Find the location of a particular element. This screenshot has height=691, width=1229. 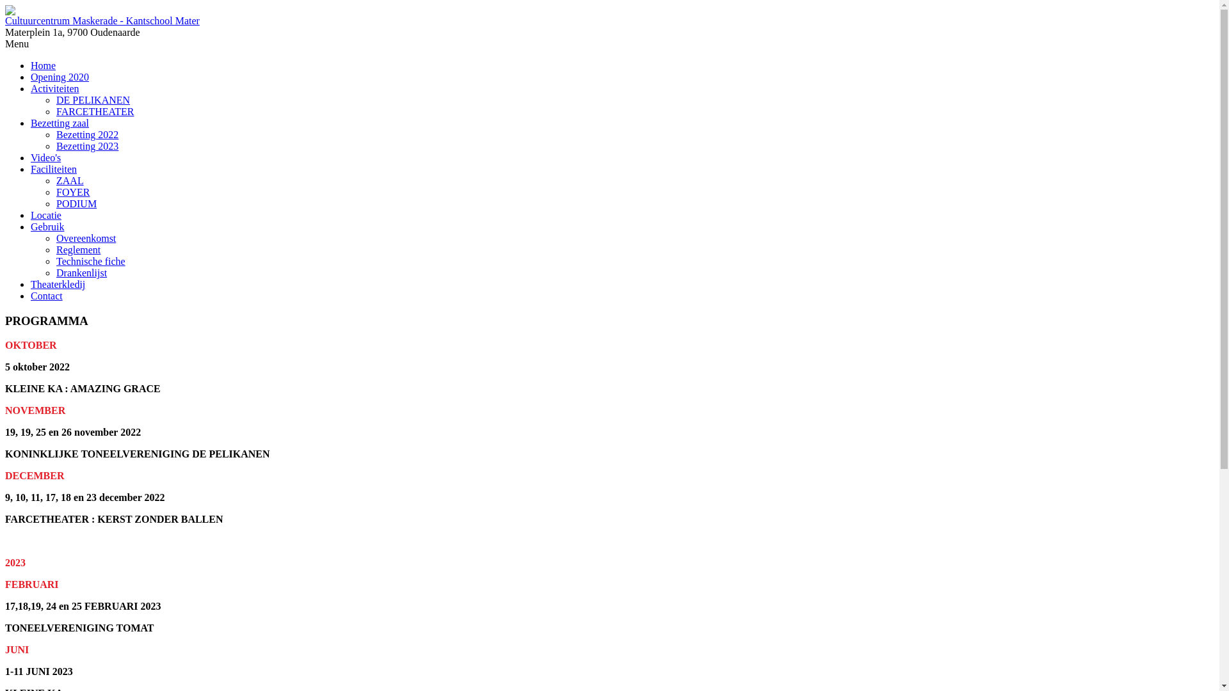

Reglement is located at coordinates (78, 250).